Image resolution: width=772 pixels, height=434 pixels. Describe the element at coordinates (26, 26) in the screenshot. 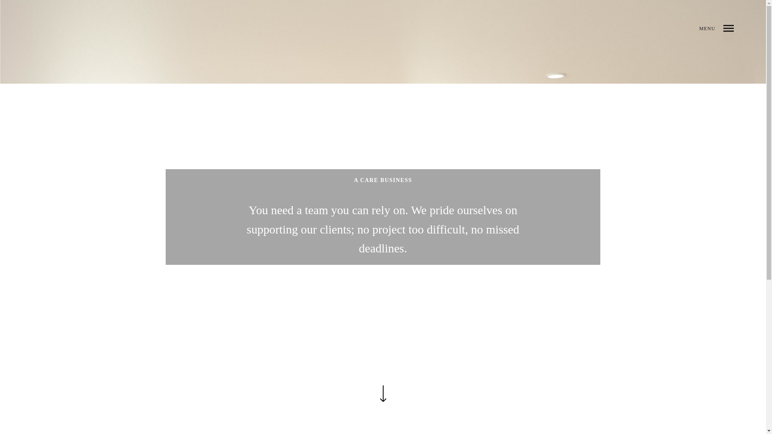

I see `InHouse Design & Drafting` at that location.